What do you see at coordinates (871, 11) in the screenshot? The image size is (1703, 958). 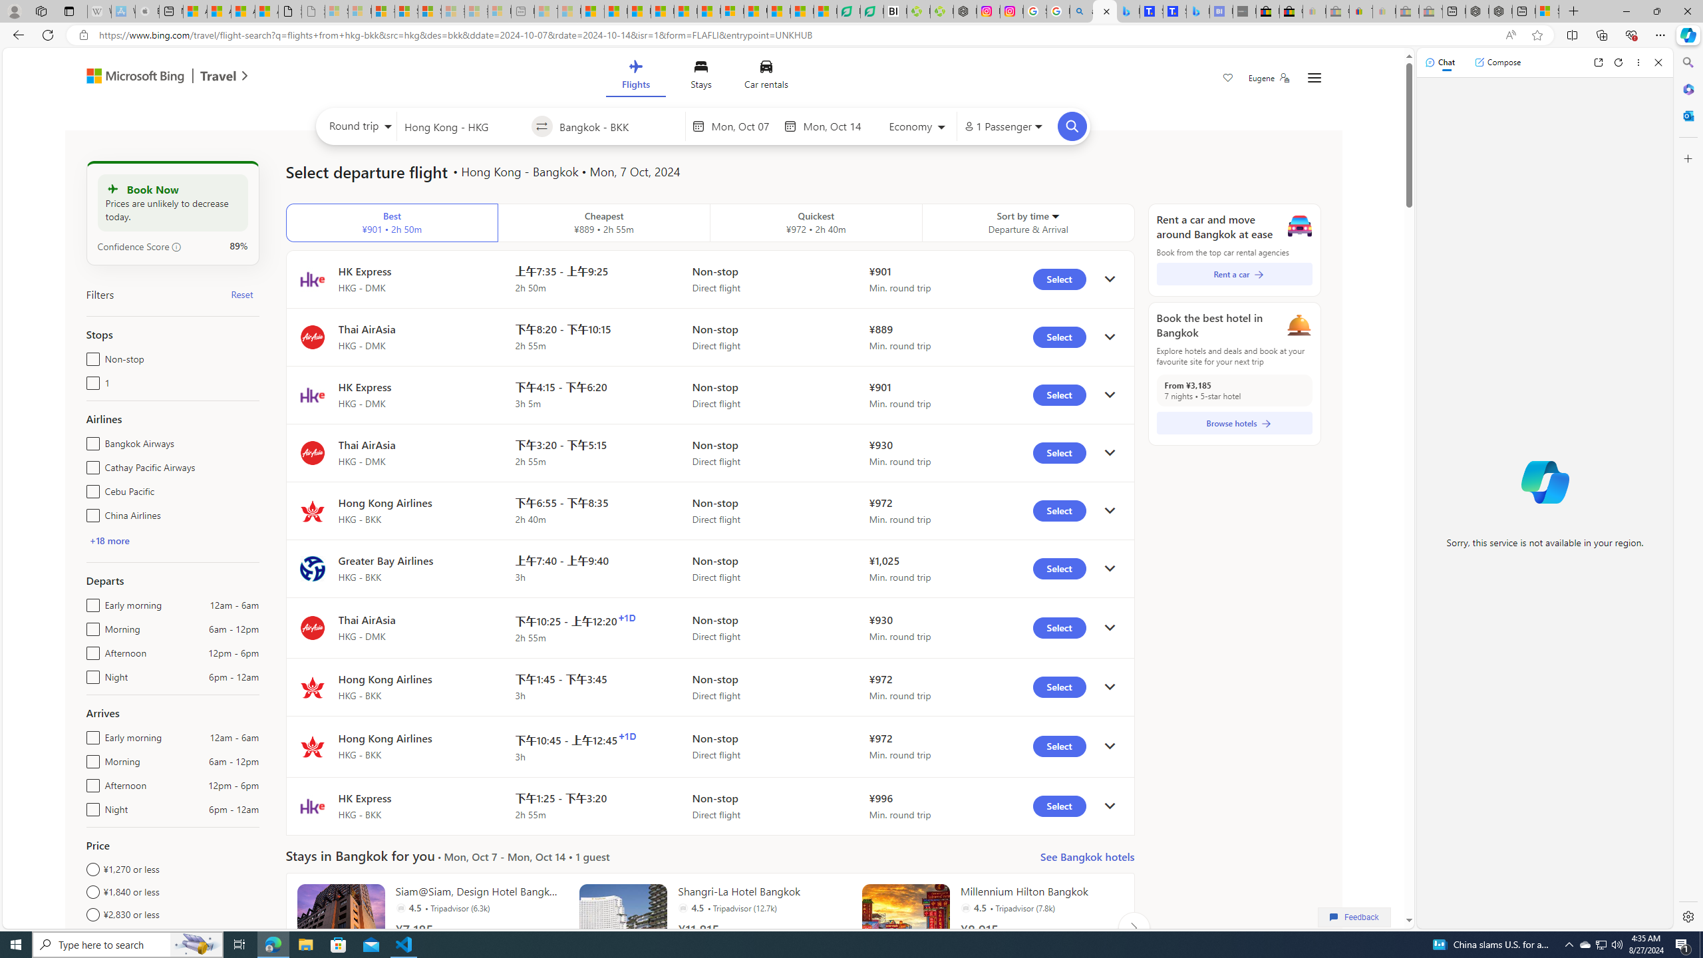 I see `LendingTree - Compare Lenders` at bounding box center [871, 11].